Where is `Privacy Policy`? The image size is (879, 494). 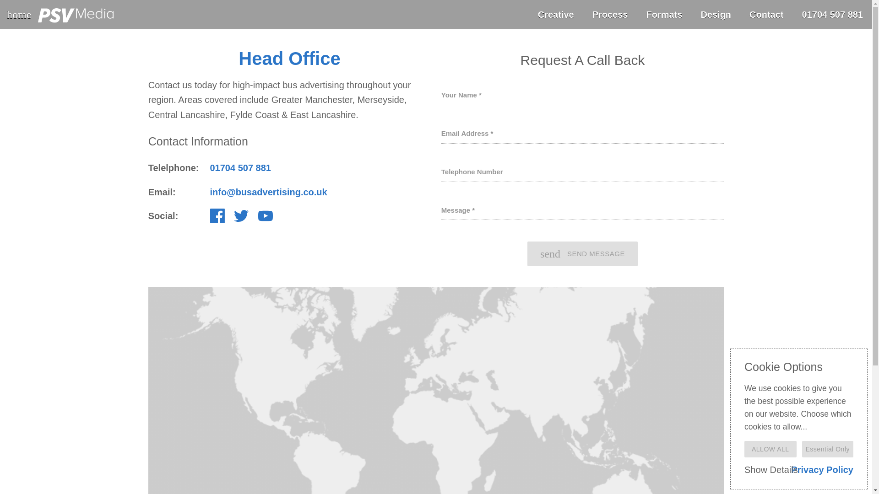 Privacy Policy is located at coordinates (241, 220).